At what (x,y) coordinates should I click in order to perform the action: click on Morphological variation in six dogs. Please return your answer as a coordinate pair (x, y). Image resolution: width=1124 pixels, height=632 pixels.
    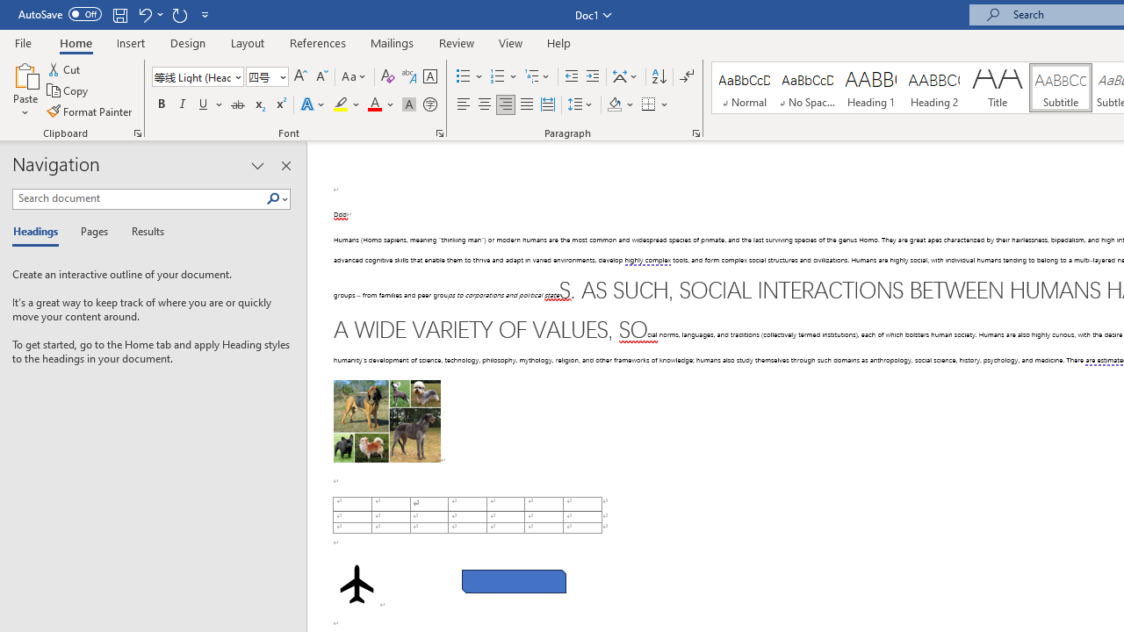
    Looking at the image, I should click on (386, 421).